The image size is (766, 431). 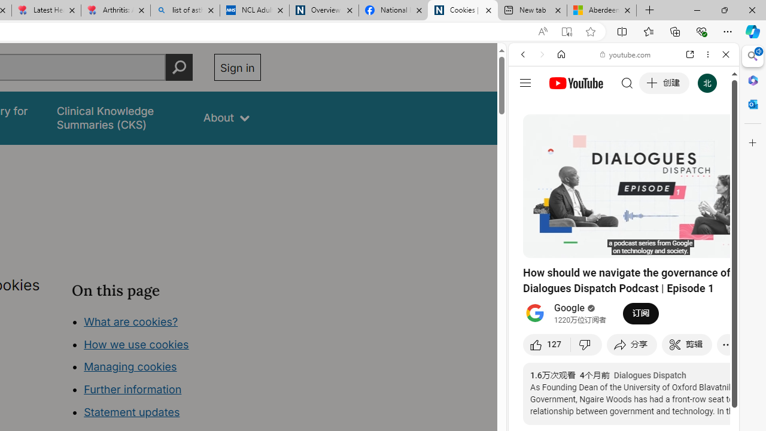 What do you see at coordinates (118, 117) in the screenshot?
I see `false` at bounding box center [118, 117].